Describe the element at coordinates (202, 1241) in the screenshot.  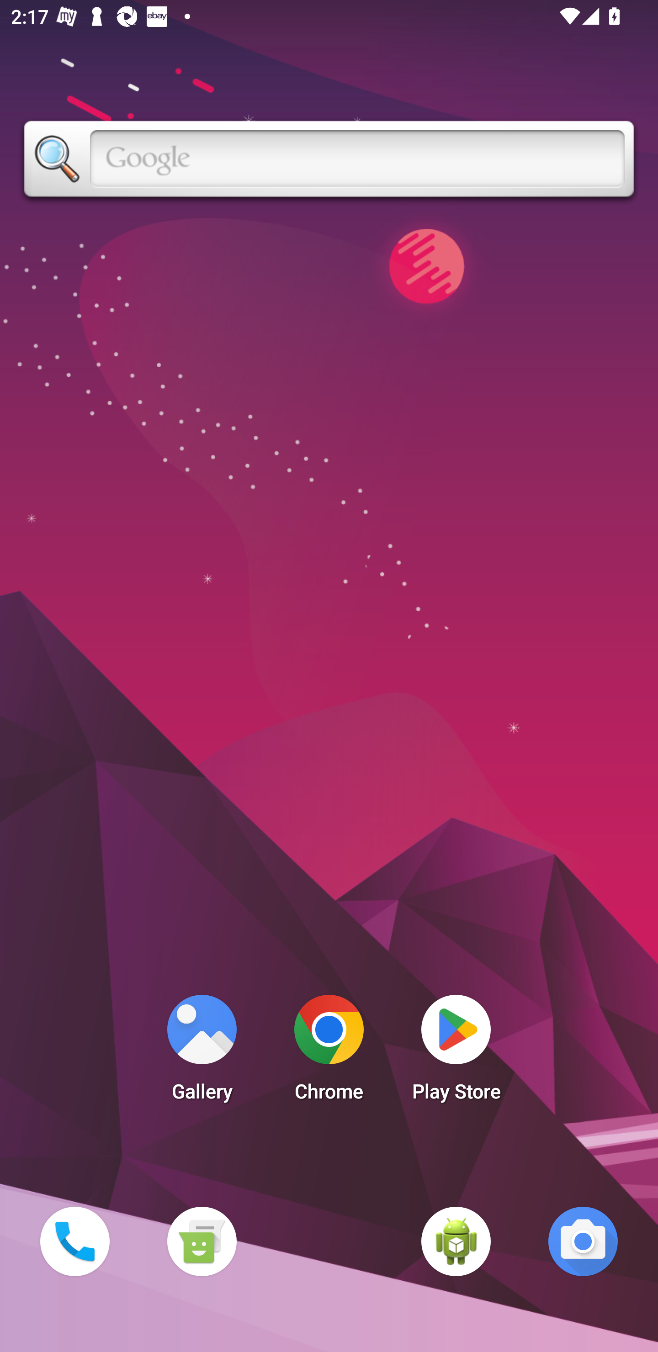
I see `Messaging` at that location.